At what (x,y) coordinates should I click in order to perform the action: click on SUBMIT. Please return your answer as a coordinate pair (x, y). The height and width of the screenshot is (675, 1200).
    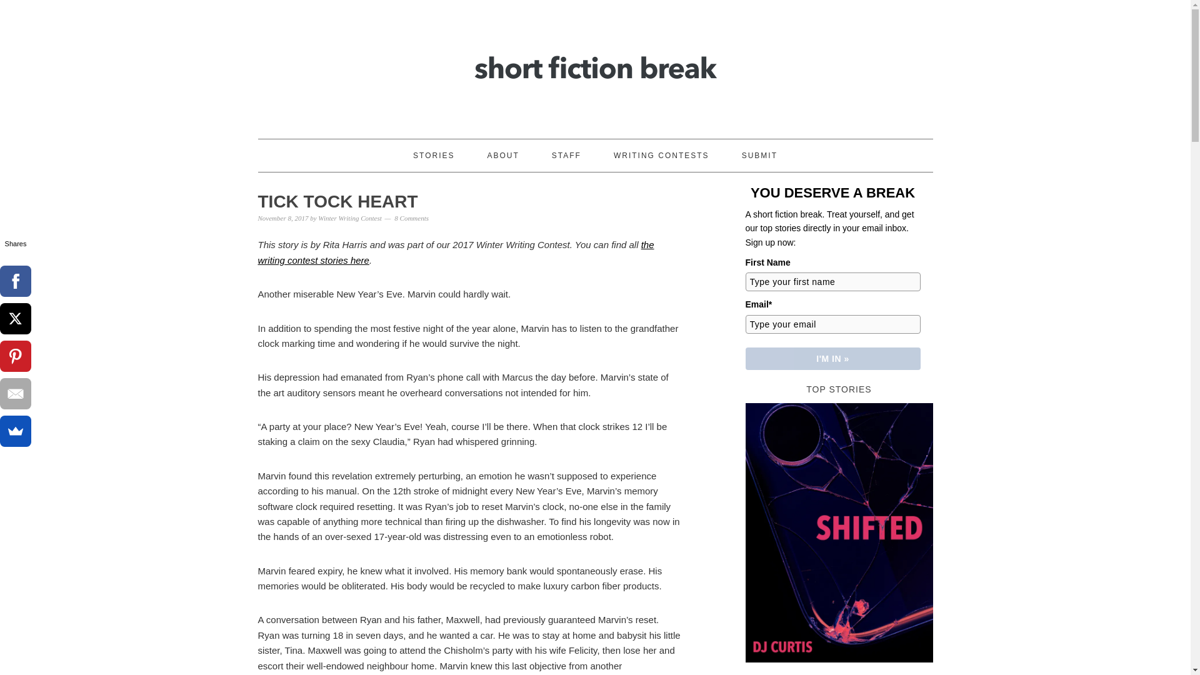
    Looking at the image, I should click on (759, 155).